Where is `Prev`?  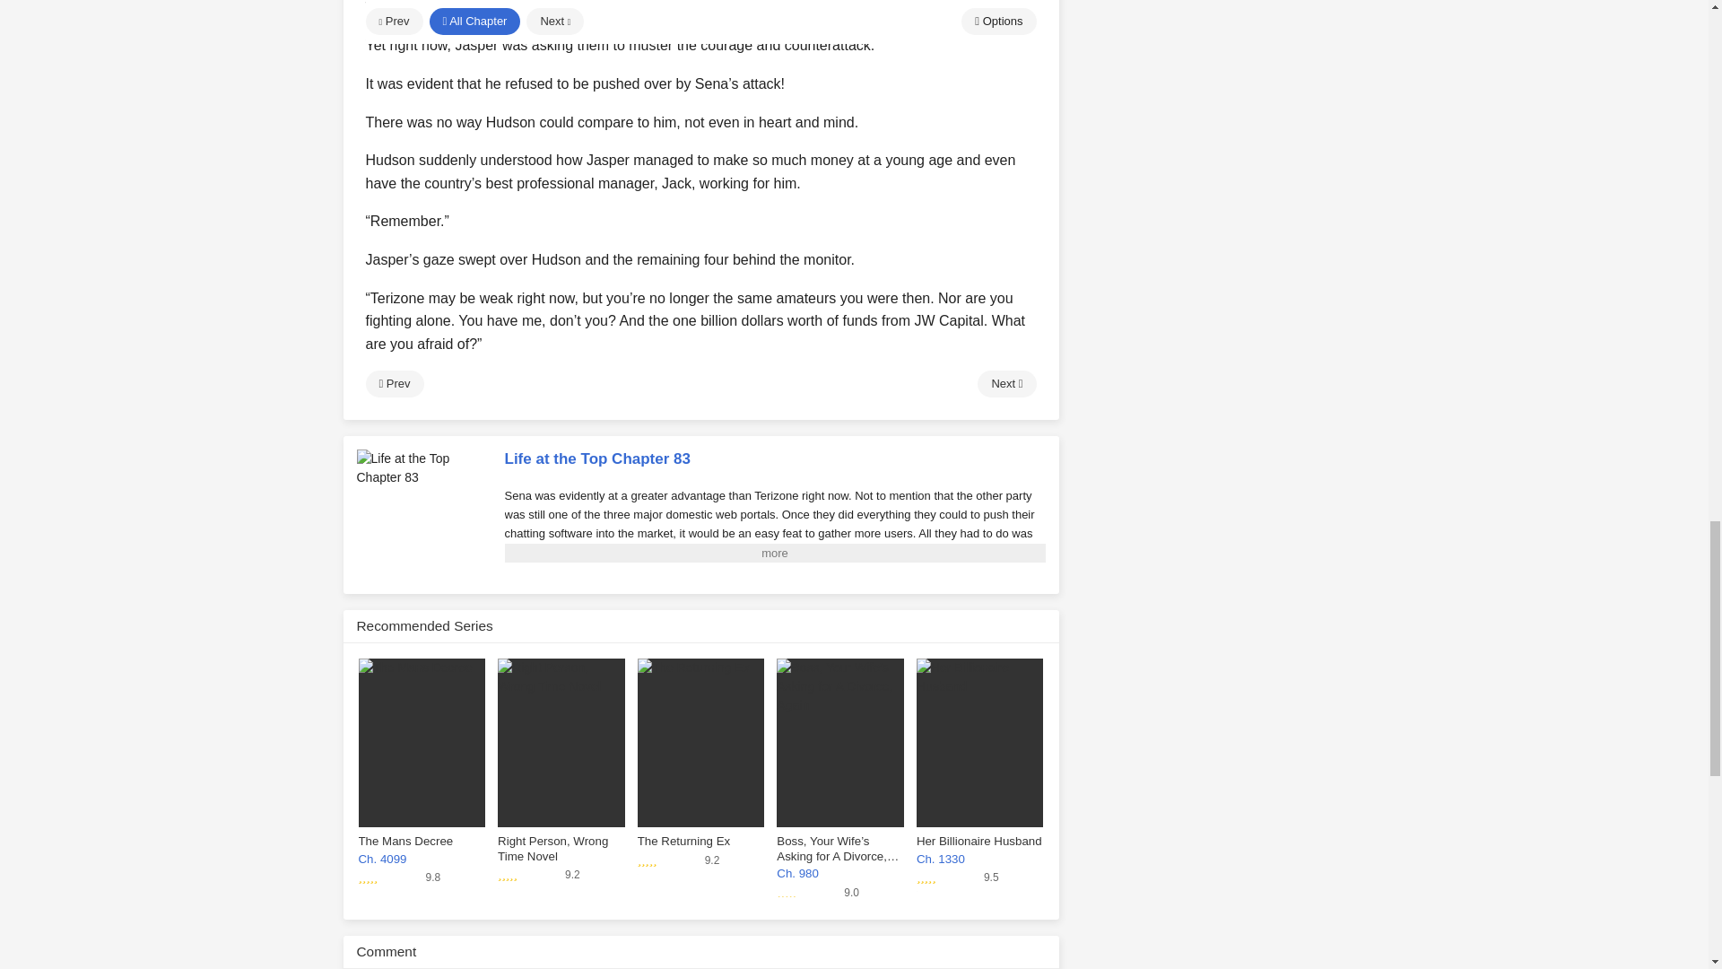
Prev is located at coordinates (395, 383).